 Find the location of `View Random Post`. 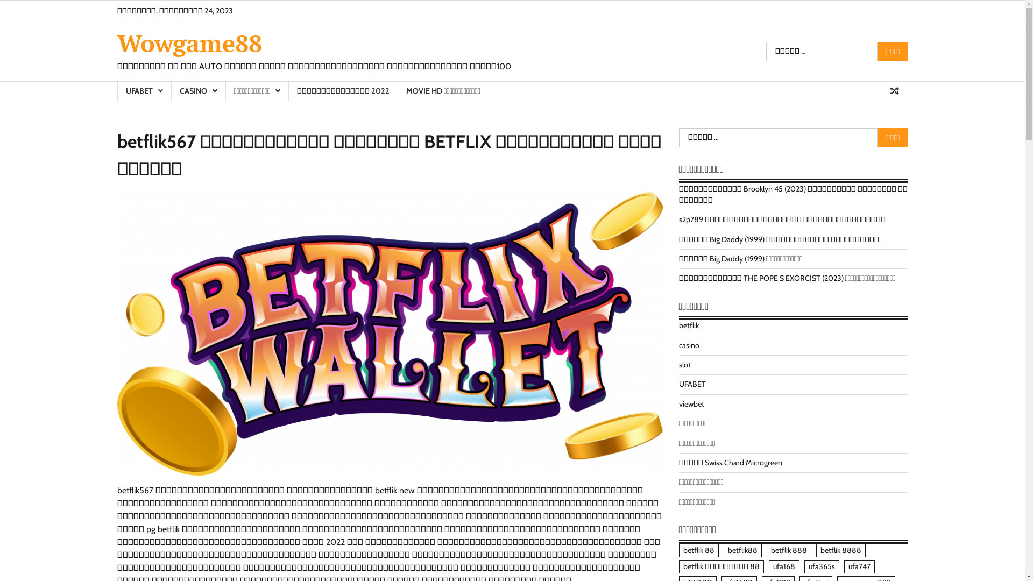

View Random Post is located at coordinates (895, 91).